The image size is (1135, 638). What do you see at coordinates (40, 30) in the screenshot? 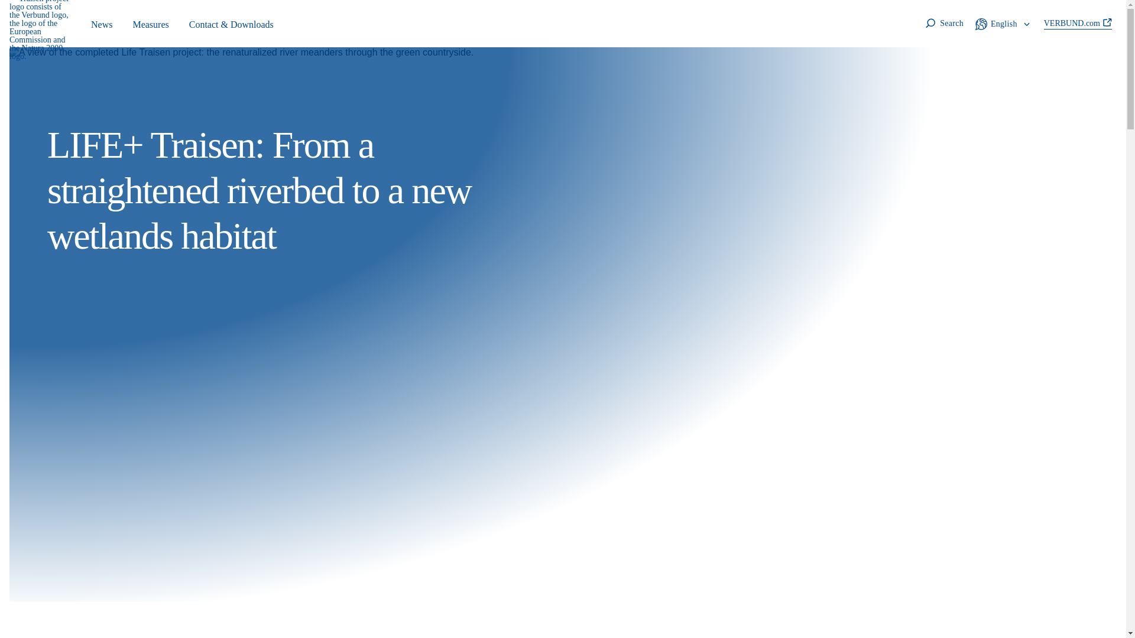
I see `Project Logo Life Traisen` at bounding box center [40, 30].